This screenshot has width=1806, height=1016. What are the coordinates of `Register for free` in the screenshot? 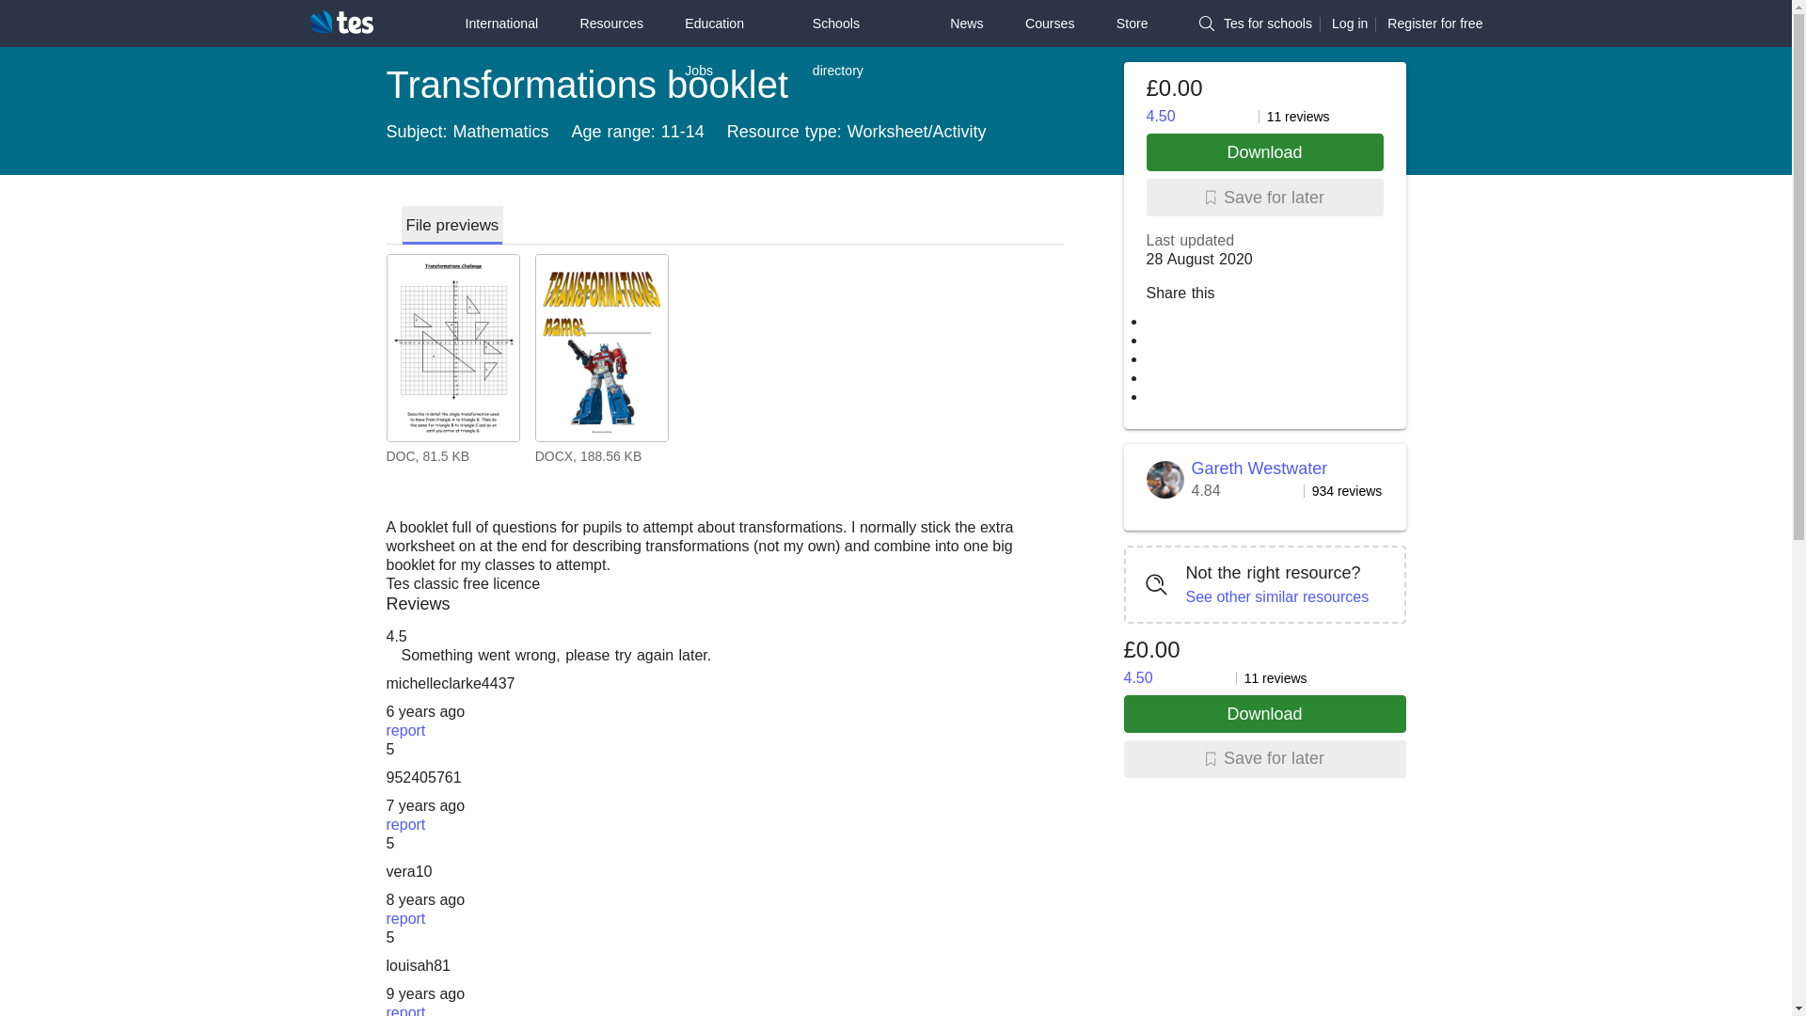 It's located at (860, 47).